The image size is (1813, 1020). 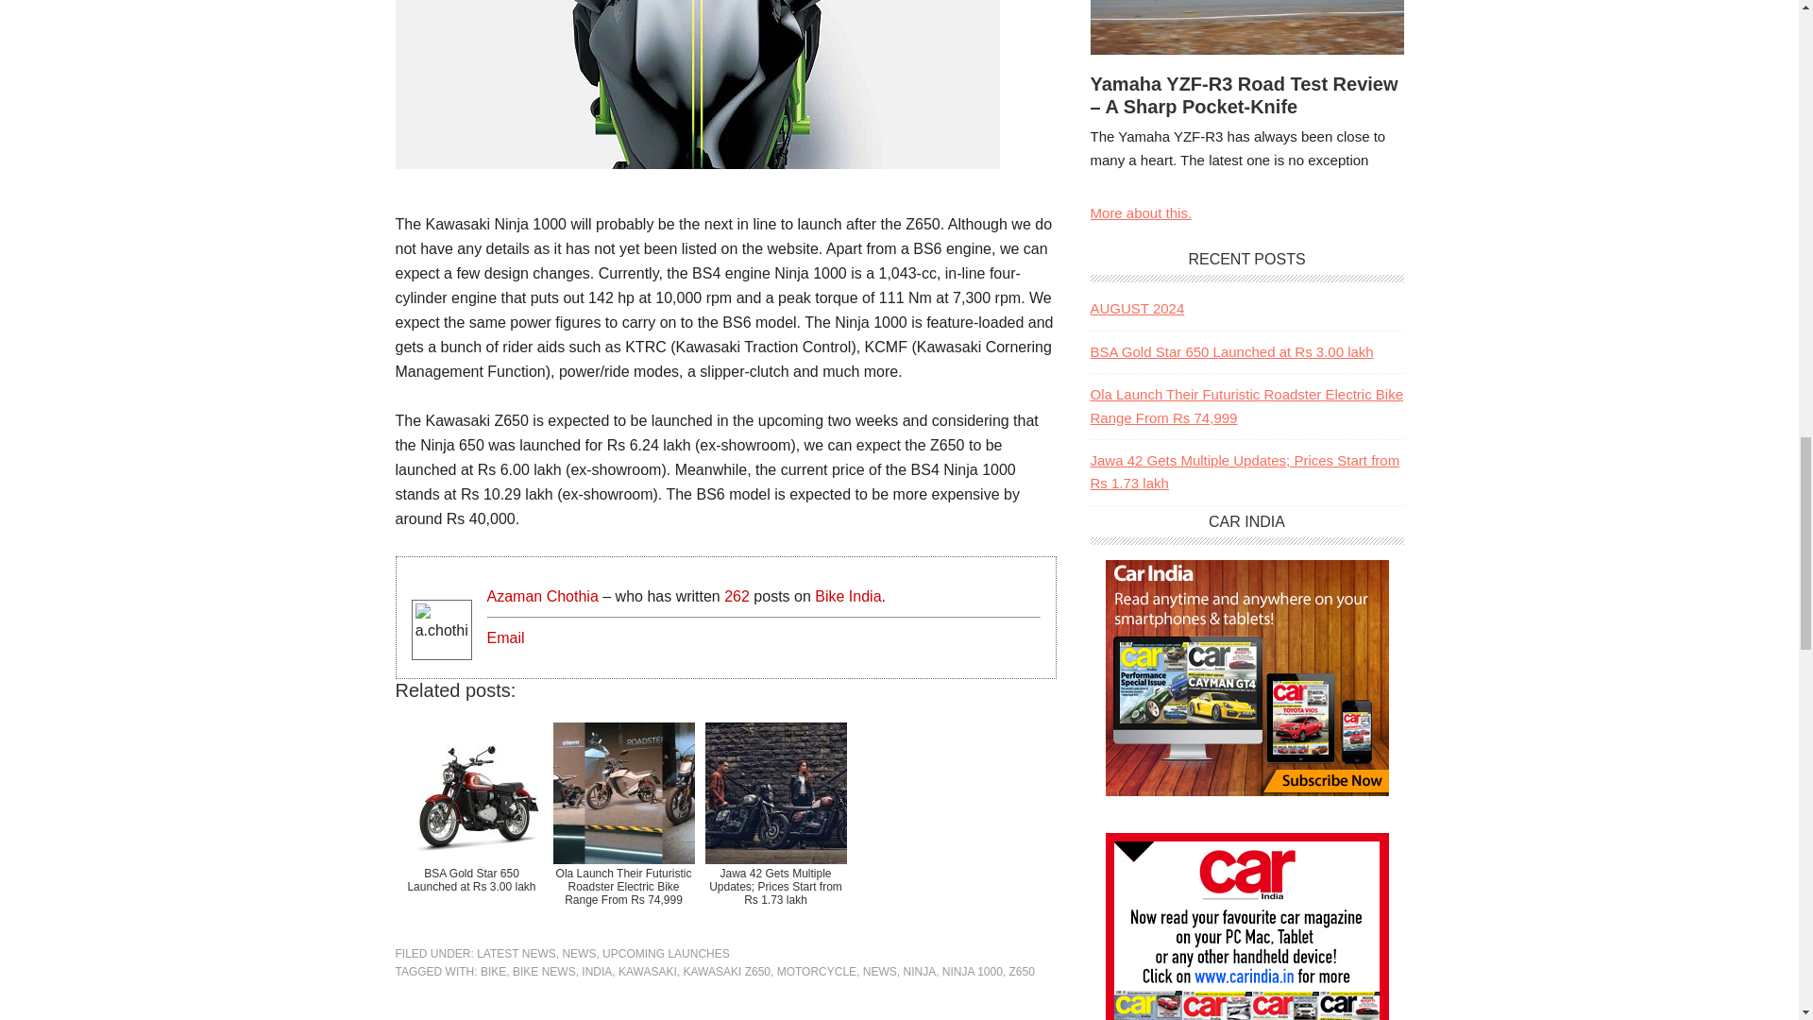 I want to click on NEWS, so click(x=579, y=954).